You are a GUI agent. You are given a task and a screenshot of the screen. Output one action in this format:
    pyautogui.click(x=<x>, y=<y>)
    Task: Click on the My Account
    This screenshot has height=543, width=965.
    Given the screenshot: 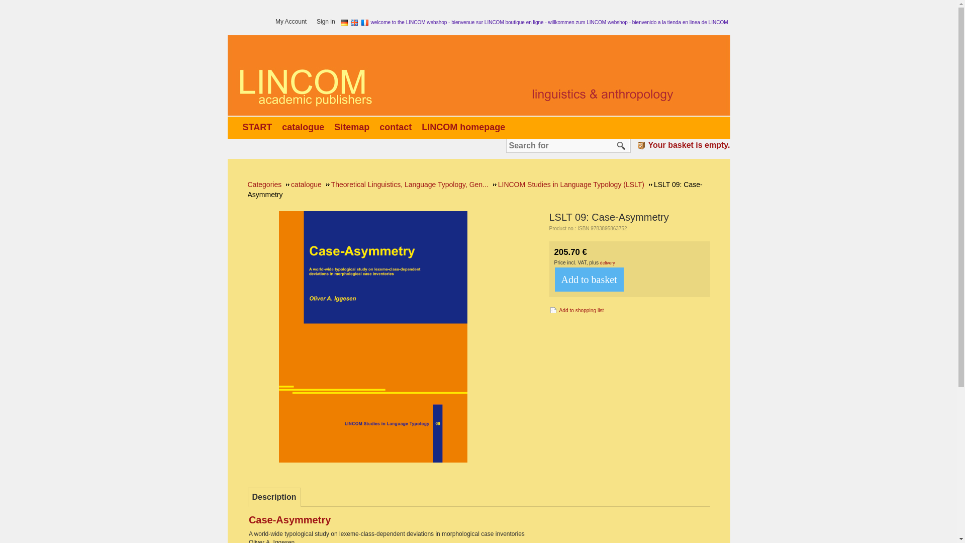 What is the action you would take?
    pyautogui.click(x=294, y=22)
    